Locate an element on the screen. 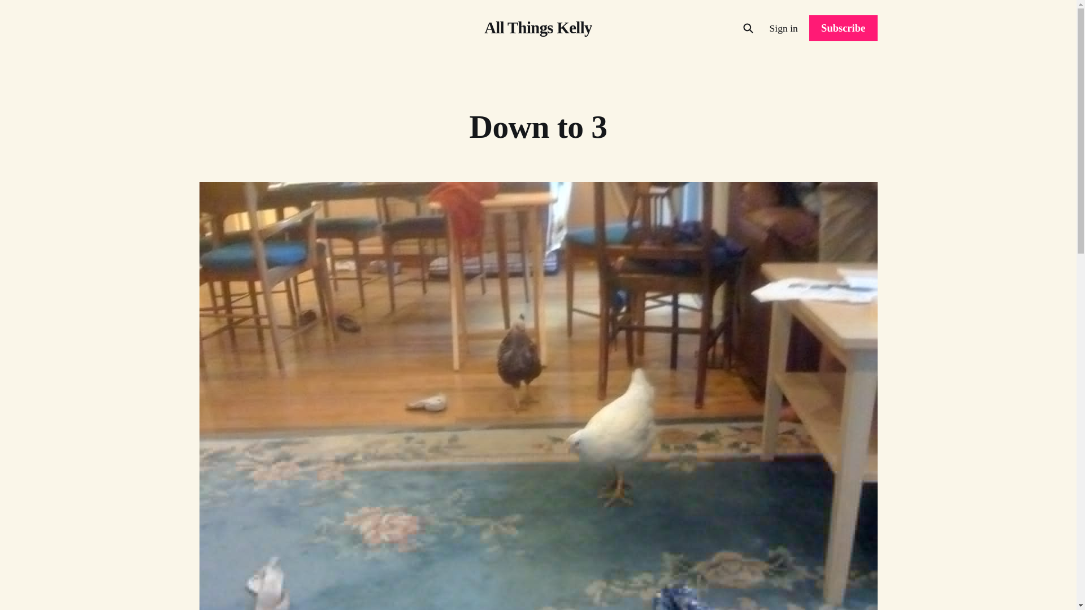  Subscribe is located at coordinates (843, 28).